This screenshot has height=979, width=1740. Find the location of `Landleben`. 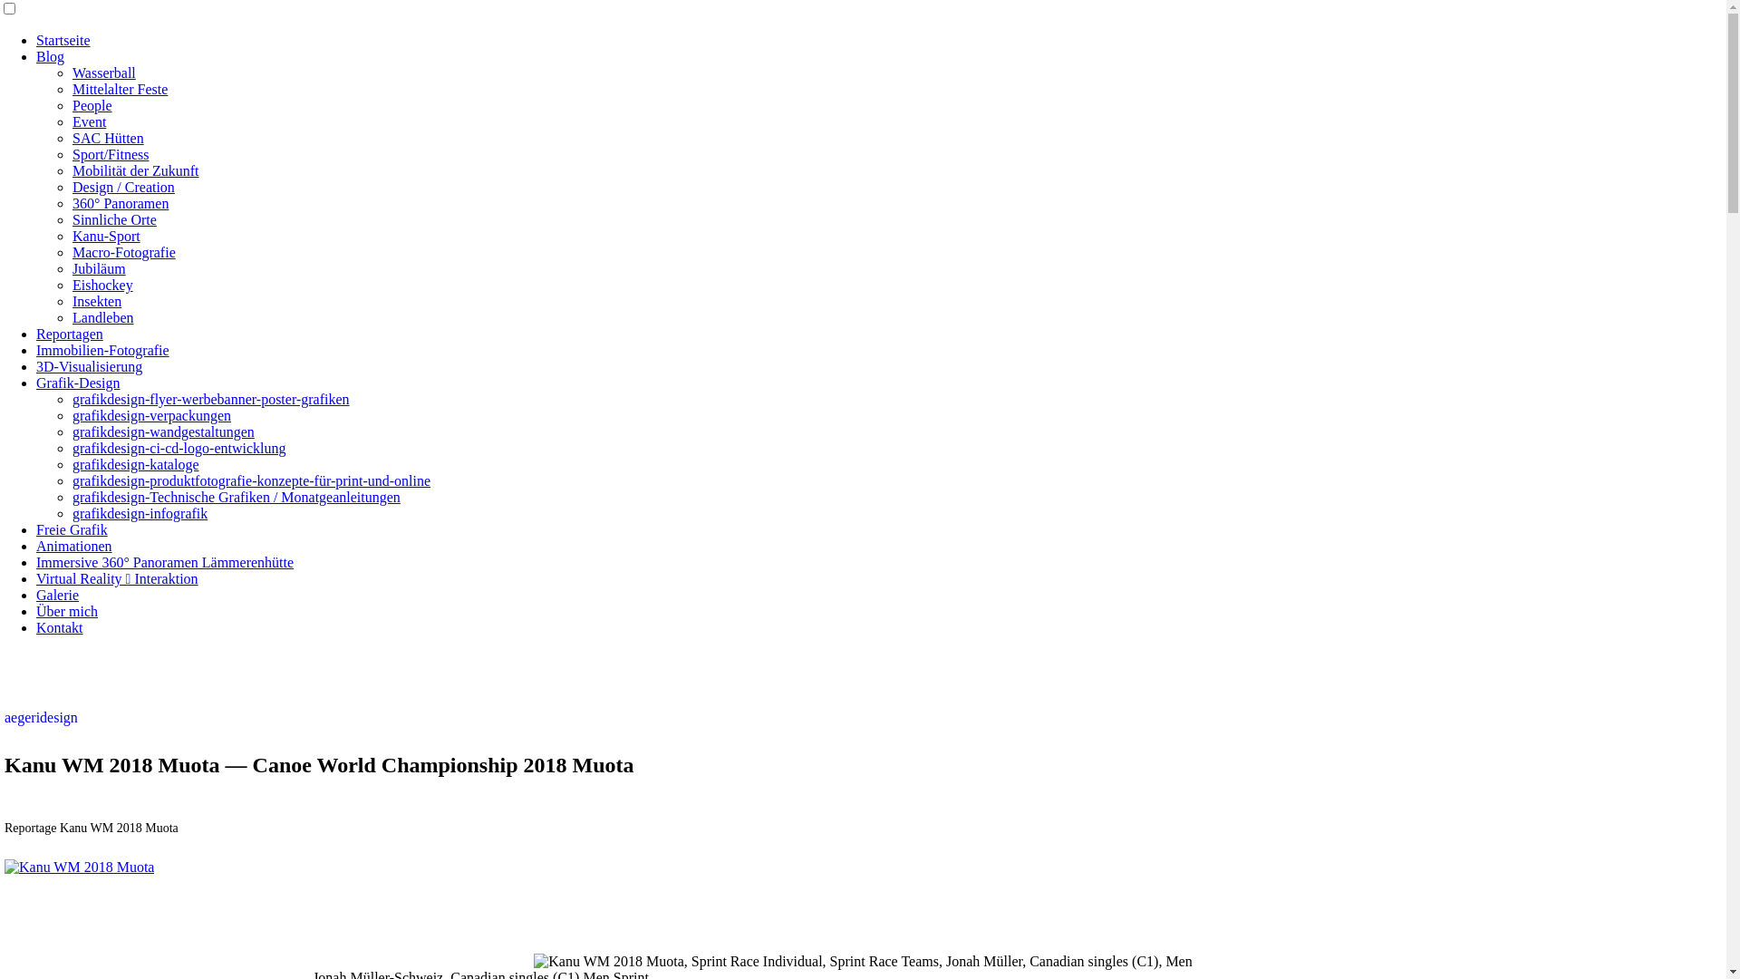

Landleben is located at coordinates (103, 317).